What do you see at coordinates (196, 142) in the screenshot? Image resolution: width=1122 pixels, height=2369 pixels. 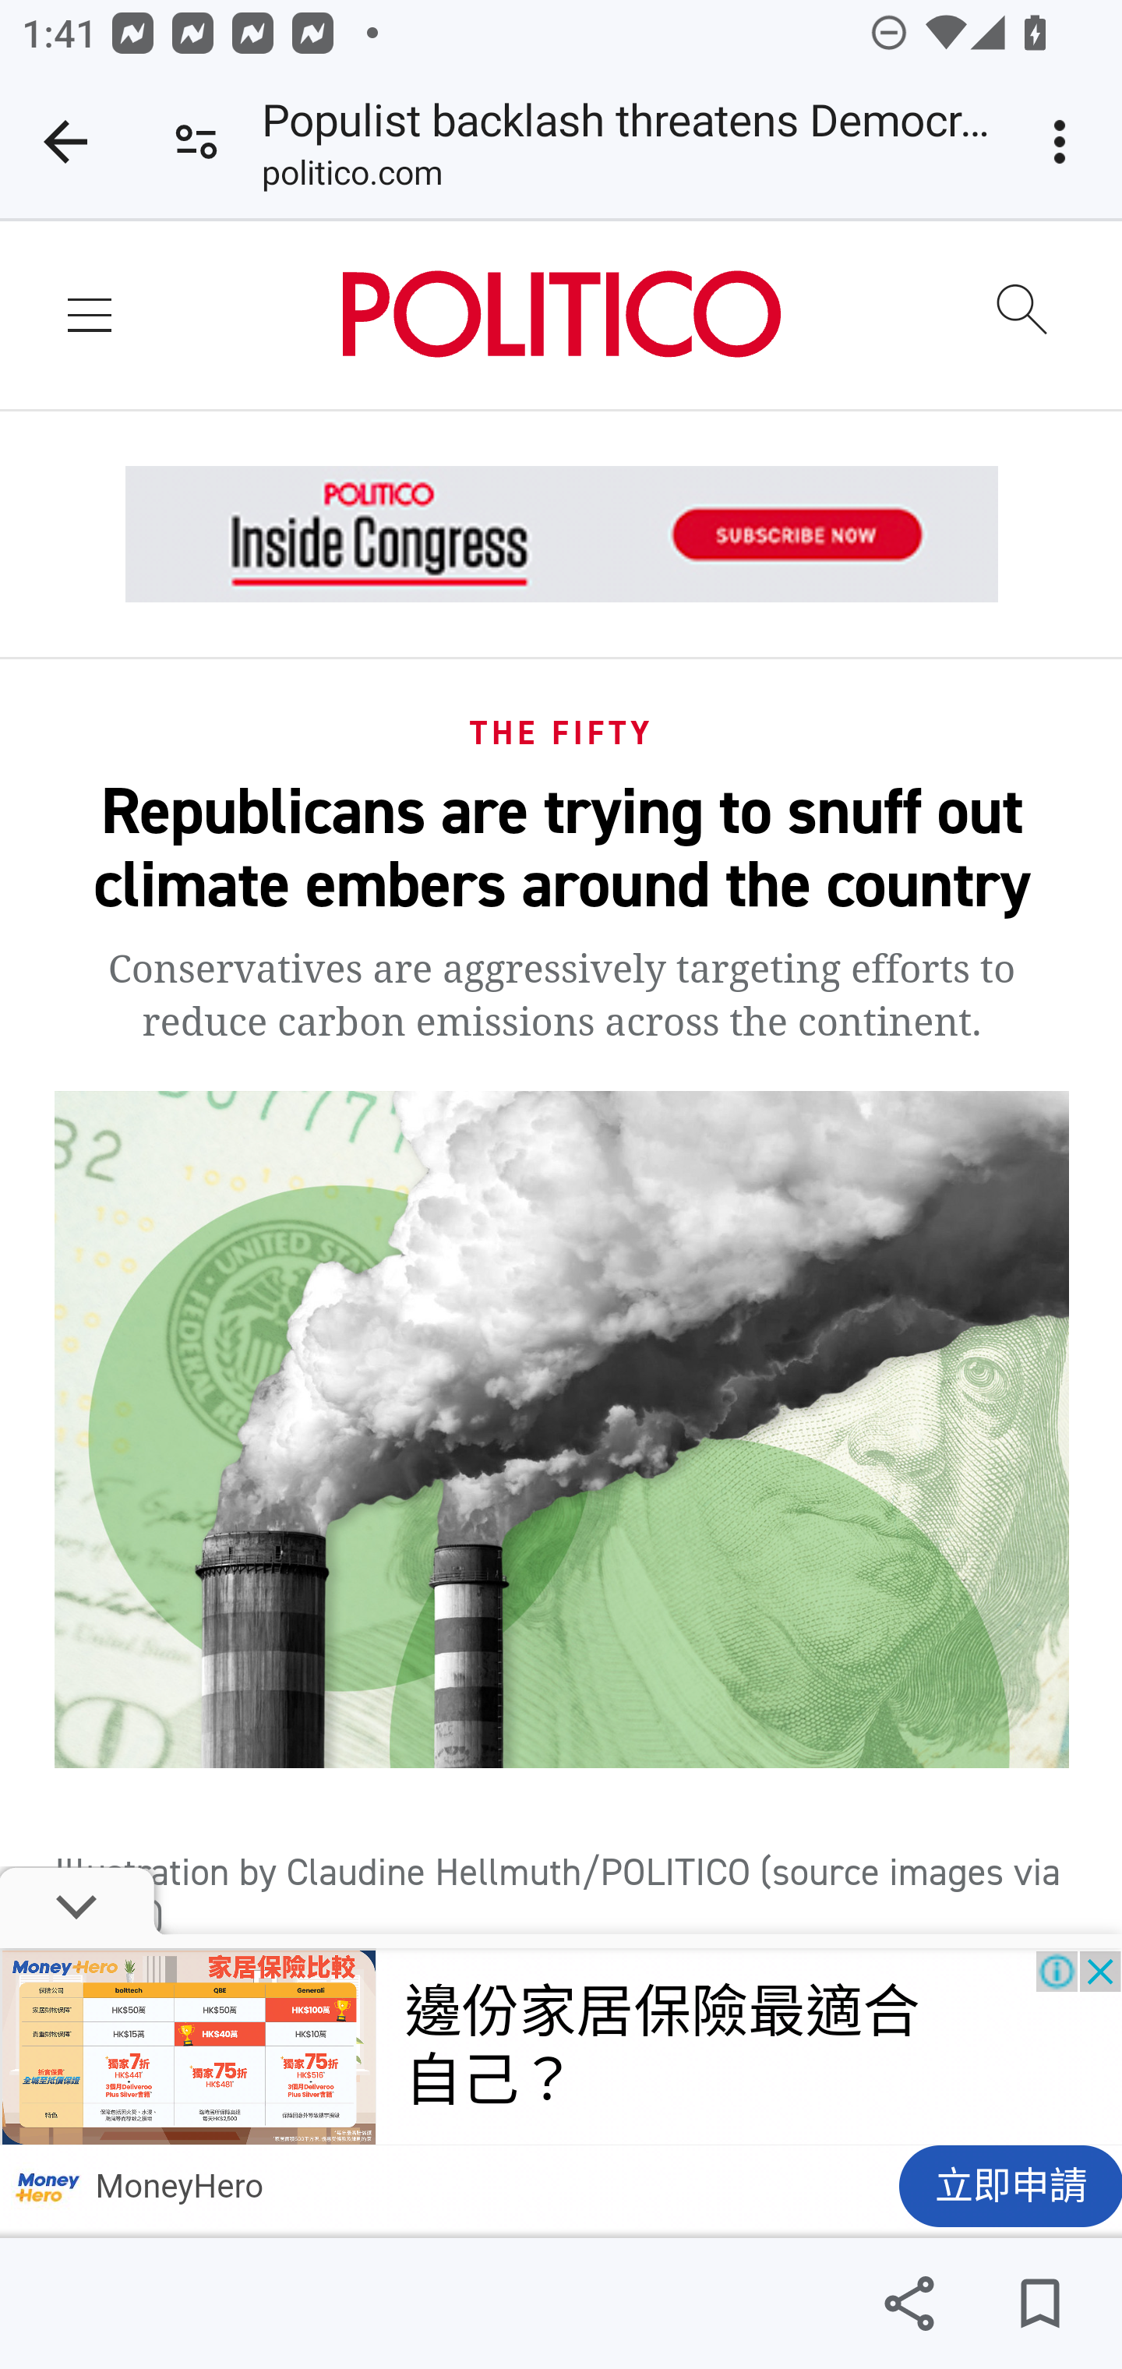 I see `Connection is secure` at bounding box center [196, 142].